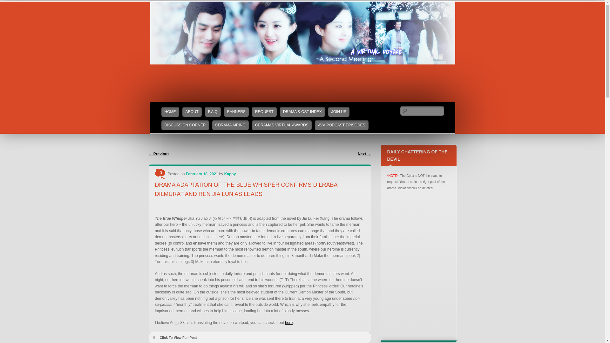  I want to click on CDRAMA AIRING, so click(231, 125).